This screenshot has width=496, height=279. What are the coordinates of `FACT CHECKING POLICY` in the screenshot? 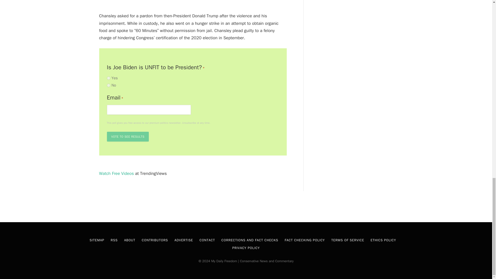 It's located at (305, 240).